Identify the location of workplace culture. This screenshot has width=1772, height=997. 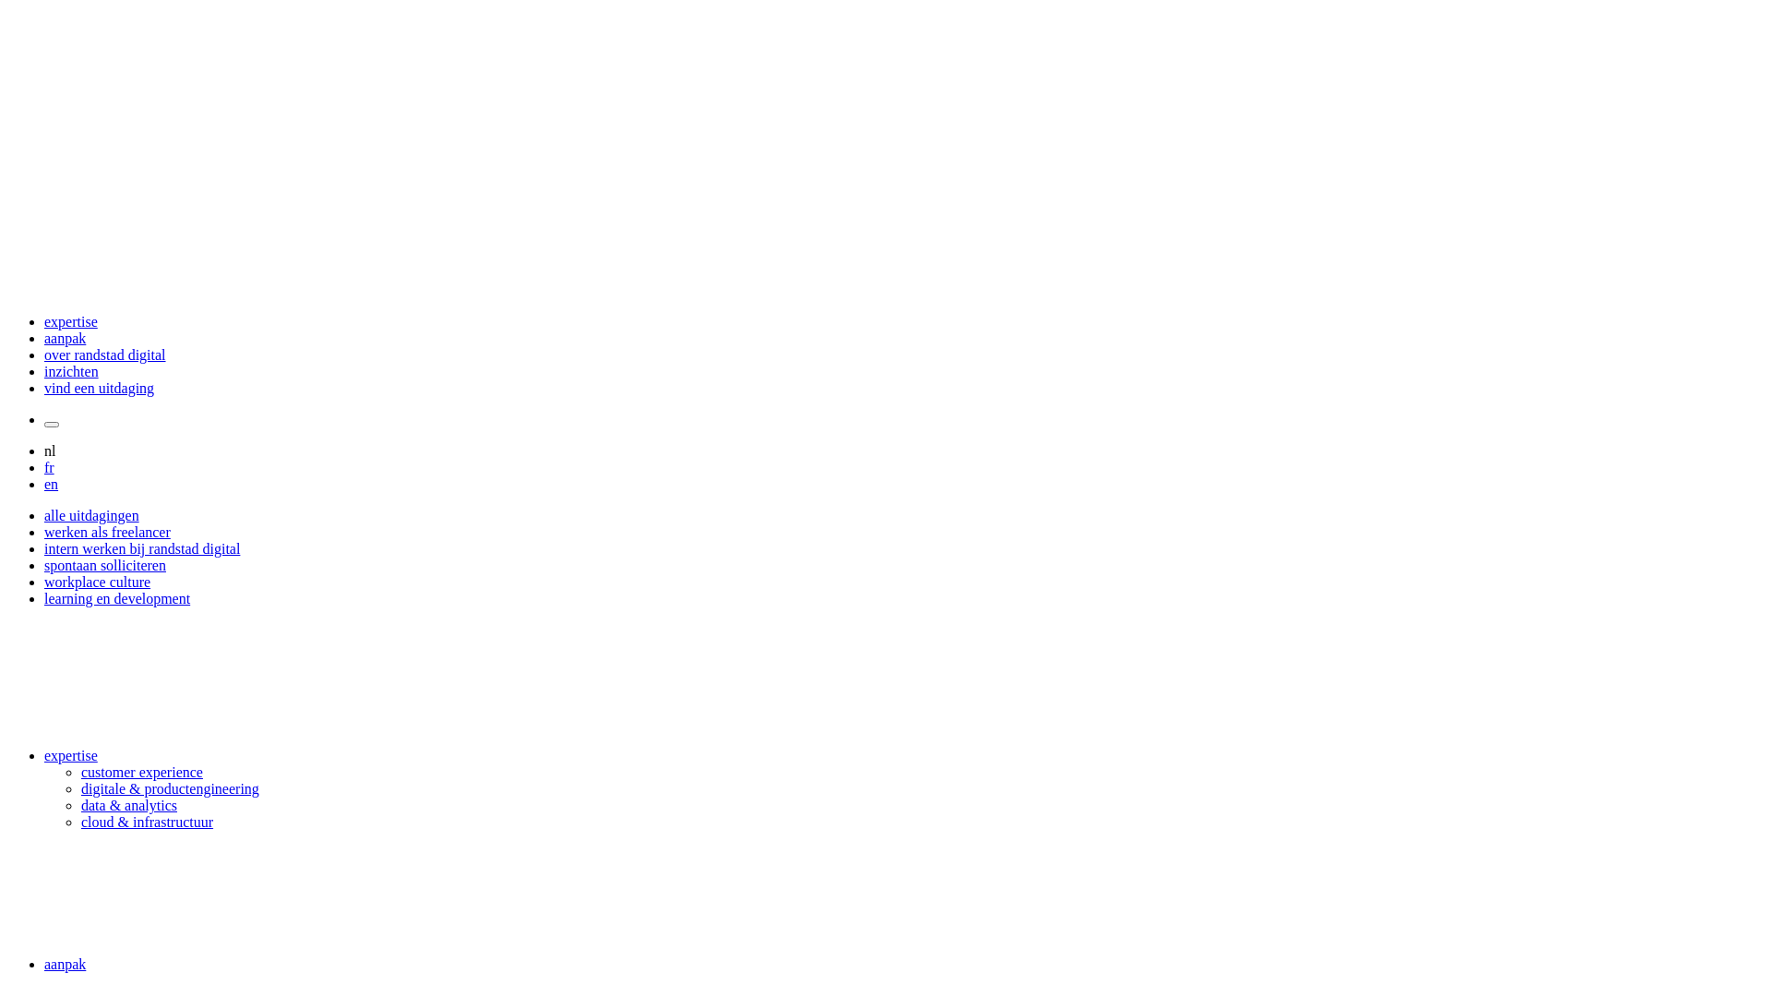
(98, 582).